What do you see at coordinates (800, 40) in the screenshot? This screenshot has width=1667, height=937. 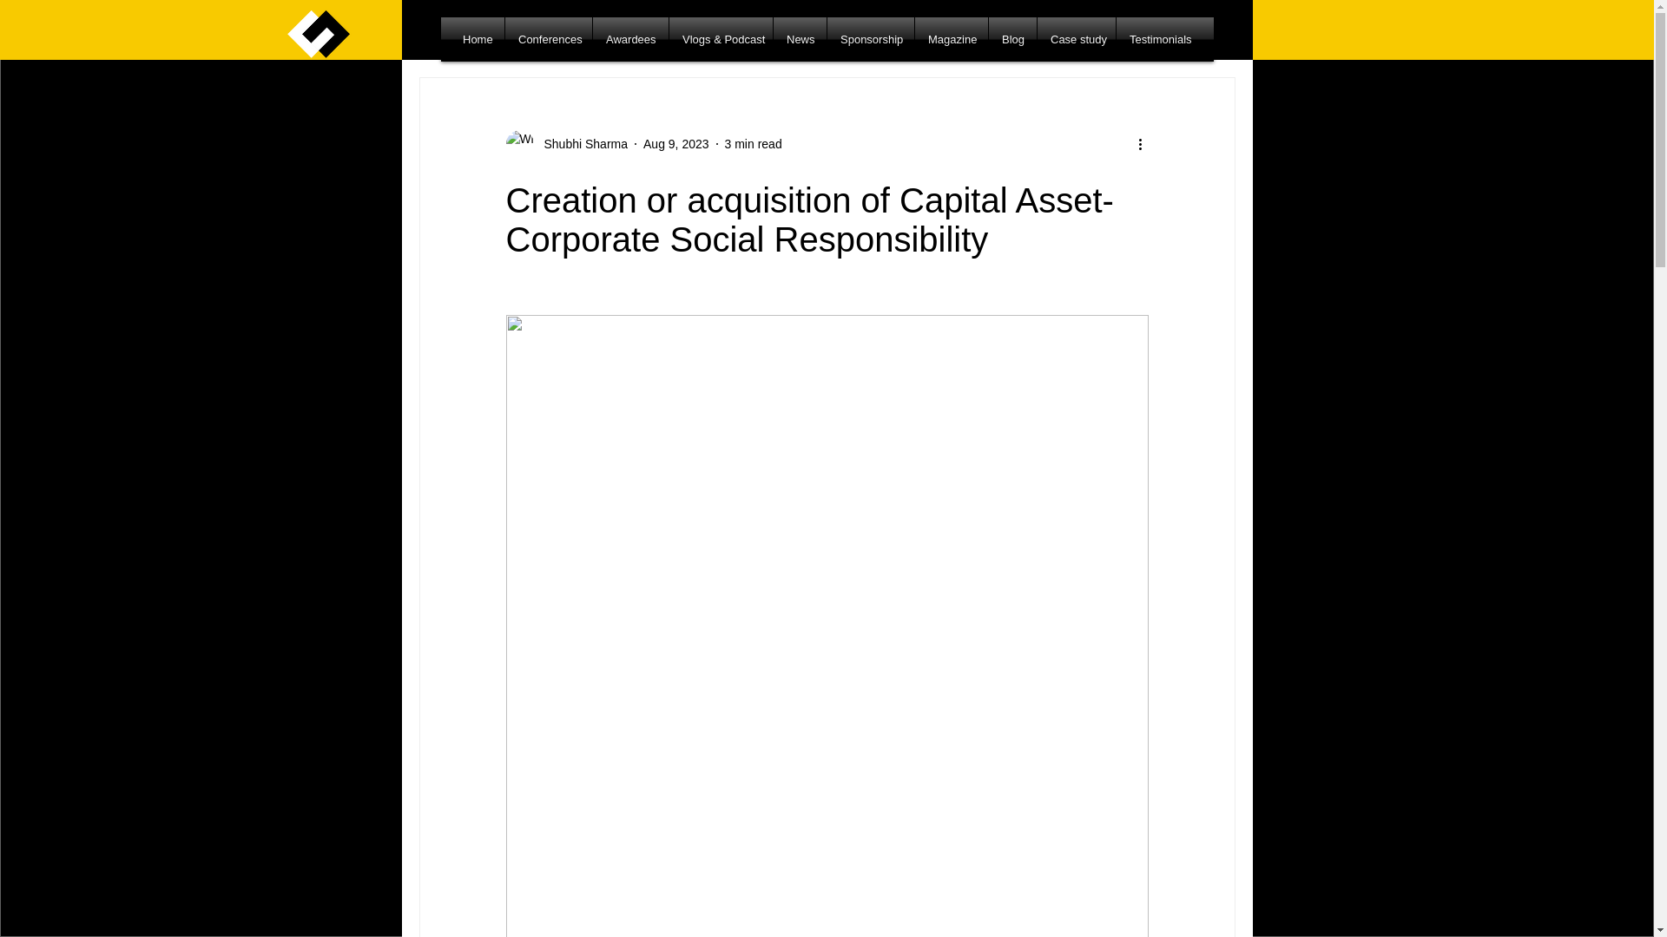 I see `News` at bounding box center [800, 40].